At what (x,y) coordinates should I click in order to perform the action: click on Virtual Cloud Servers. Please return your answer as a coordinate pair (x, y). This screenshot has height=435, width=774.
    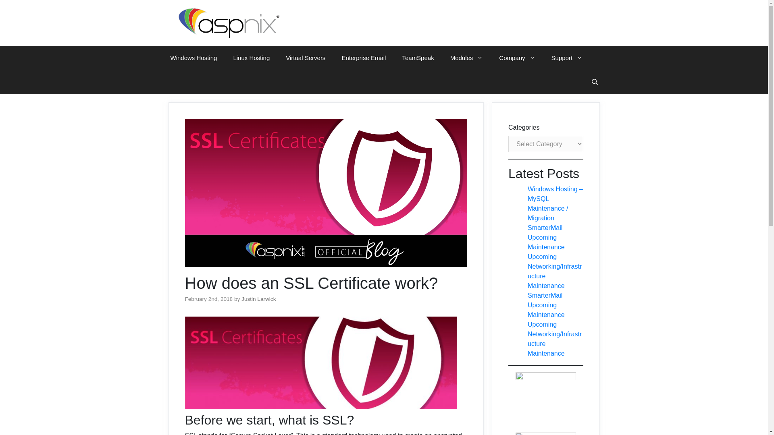
    Looking at the image, I should click on (306, 58).